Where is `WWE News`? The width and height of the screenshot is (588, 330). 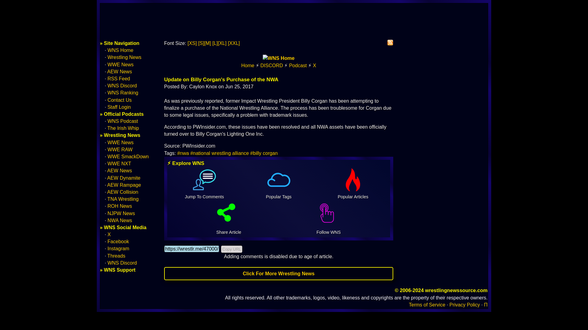 WWE News is located at coordinates (120, 65).